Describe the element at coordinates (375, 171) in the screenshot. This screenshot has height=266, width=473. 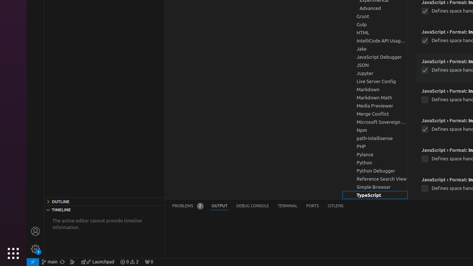
I see `Python Debugger, group` at that location.